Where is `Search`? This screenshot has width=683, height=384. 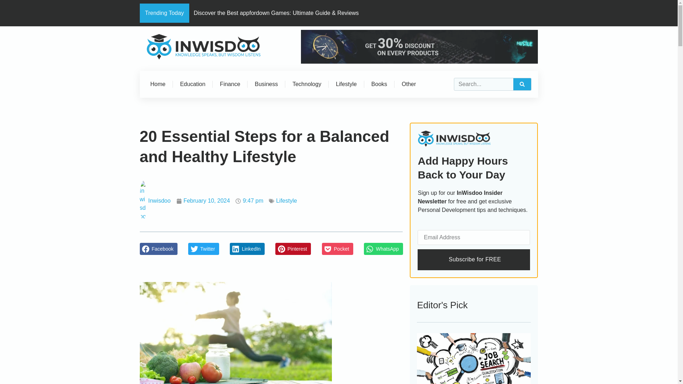
Search is located at coordinates (522, 84).